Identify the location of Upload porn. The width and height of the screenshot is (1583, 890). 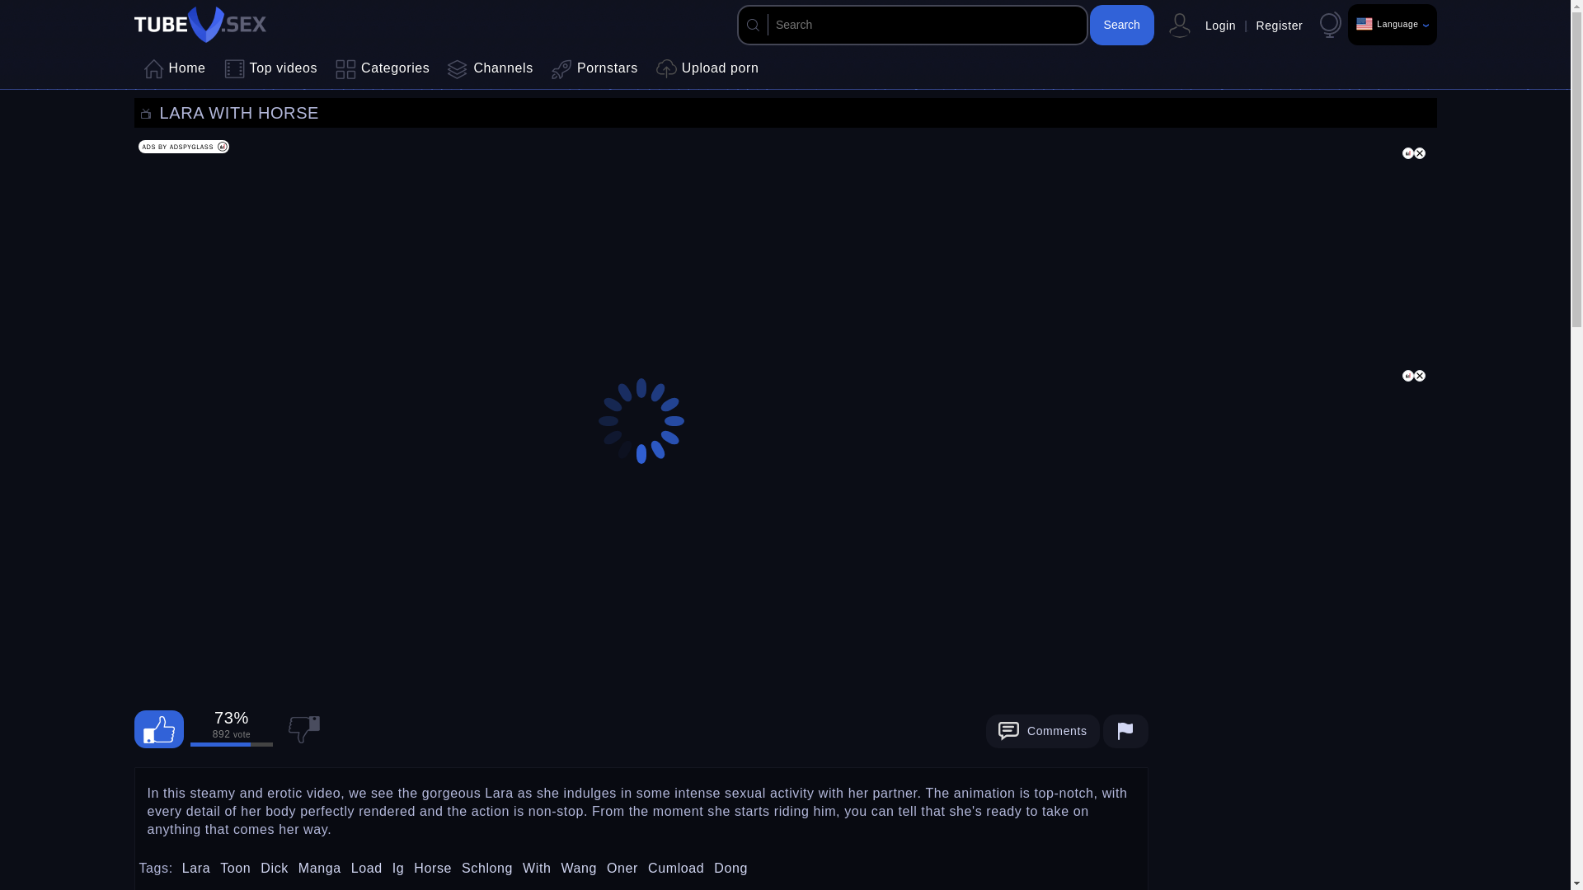
(707, 69).